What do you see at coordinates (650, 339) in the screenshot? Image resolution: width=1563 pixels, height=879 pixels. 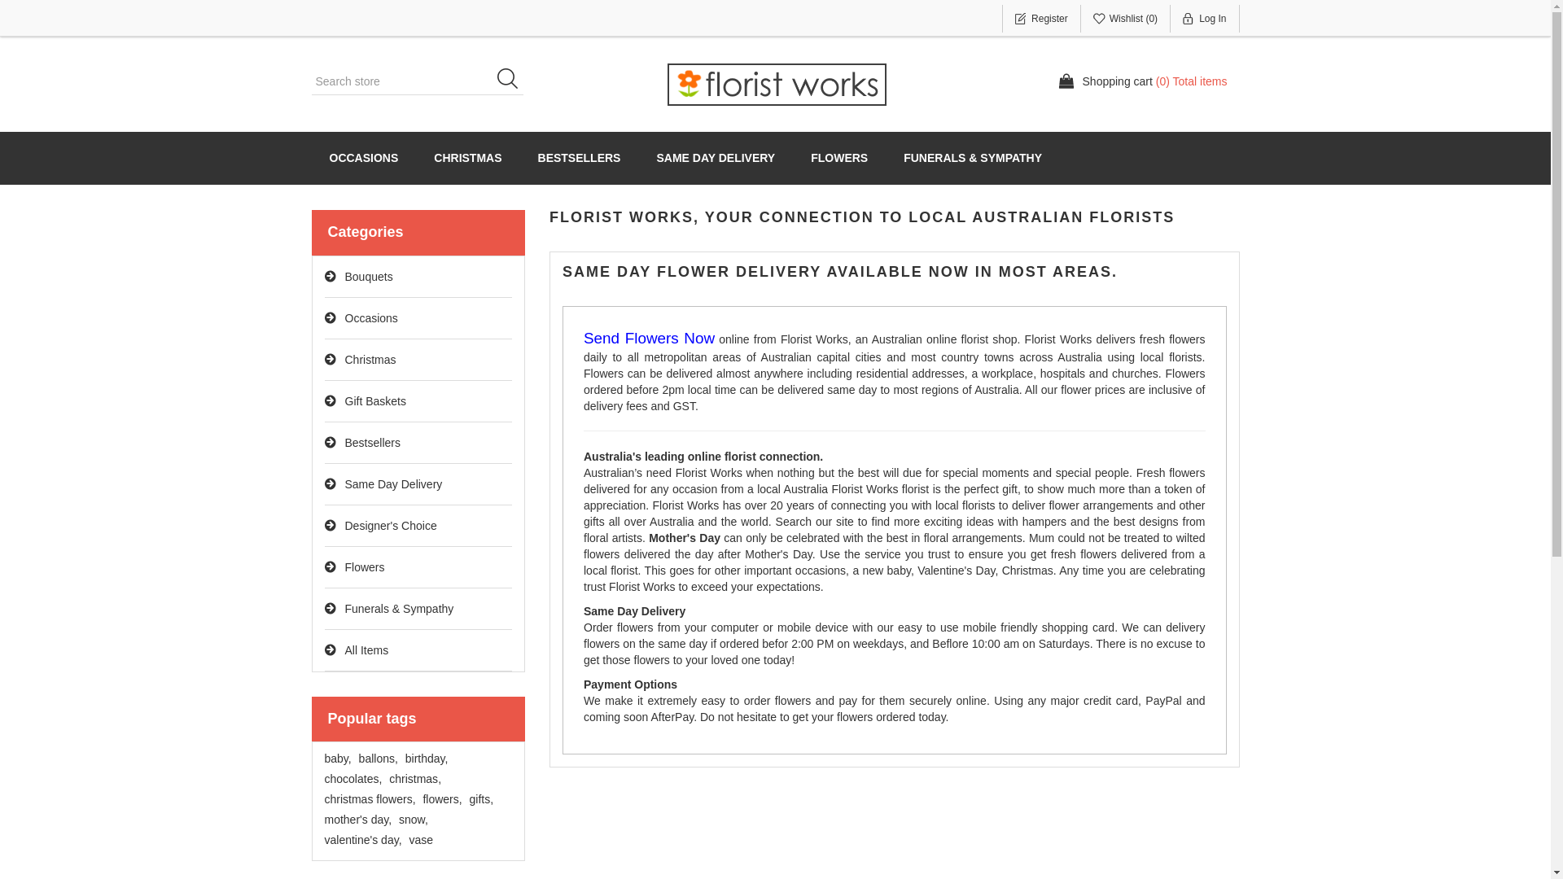 I see `Send Flowers Now` at bounding box center [650, 339].